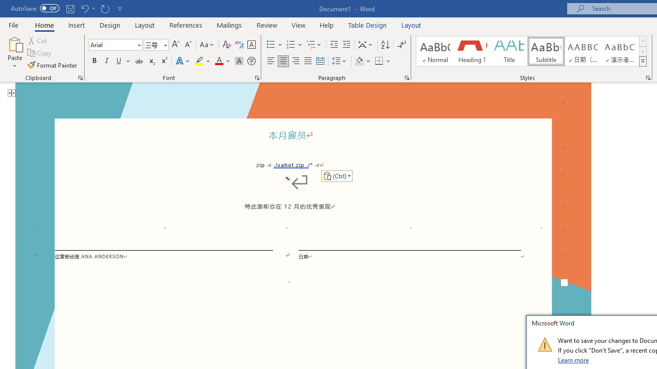  I want to click on Class: NetUIImage, so click(545, 344).